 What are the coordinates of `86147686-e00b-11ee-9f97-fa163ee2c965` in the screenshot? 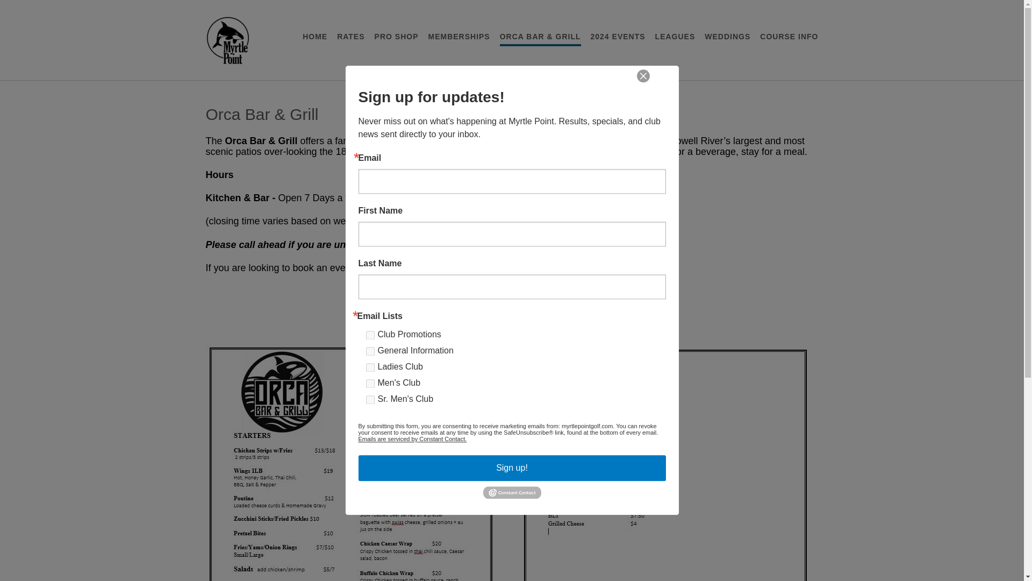 It's located at (369, 335).